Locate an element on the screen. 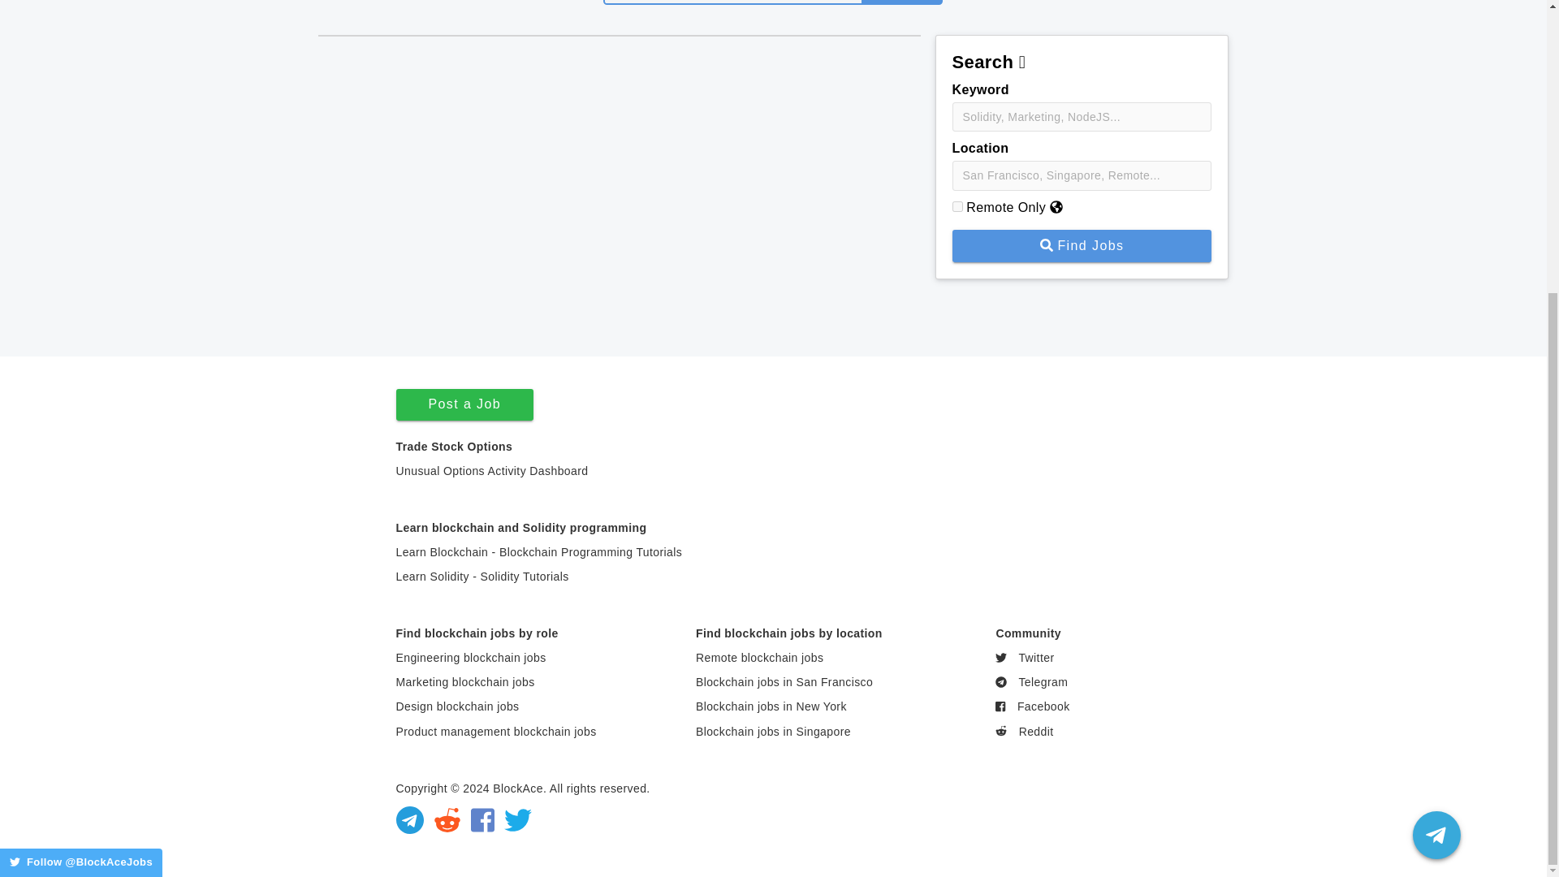 This screenshot has width=1559, height=877. on is located at coordinates (957, 206).